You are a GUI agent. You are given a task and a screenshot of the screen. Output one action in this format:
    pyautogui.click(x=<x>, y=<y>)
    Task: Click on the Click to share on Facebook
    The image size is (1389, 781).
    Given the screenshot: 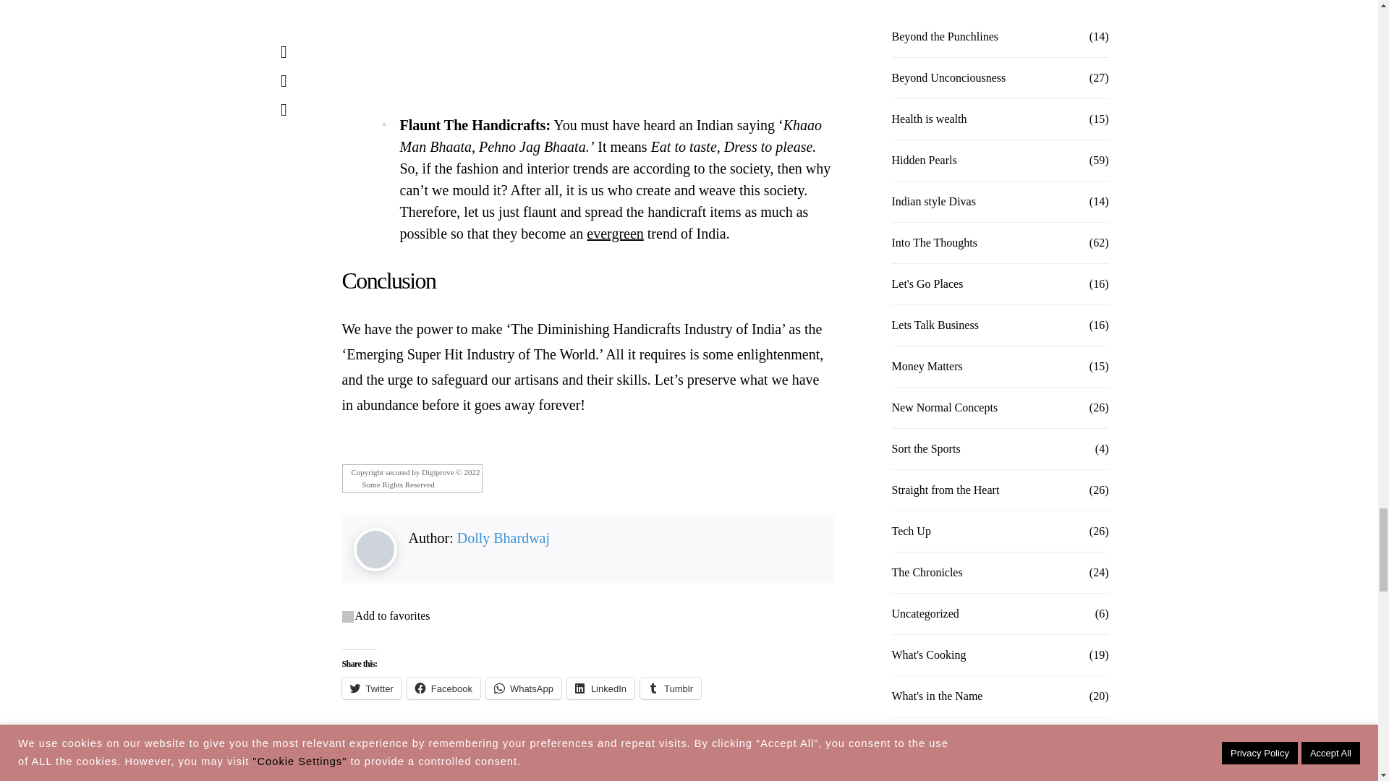 What is the action you would take?
    pyautogui.click(x=443, y=688)
    